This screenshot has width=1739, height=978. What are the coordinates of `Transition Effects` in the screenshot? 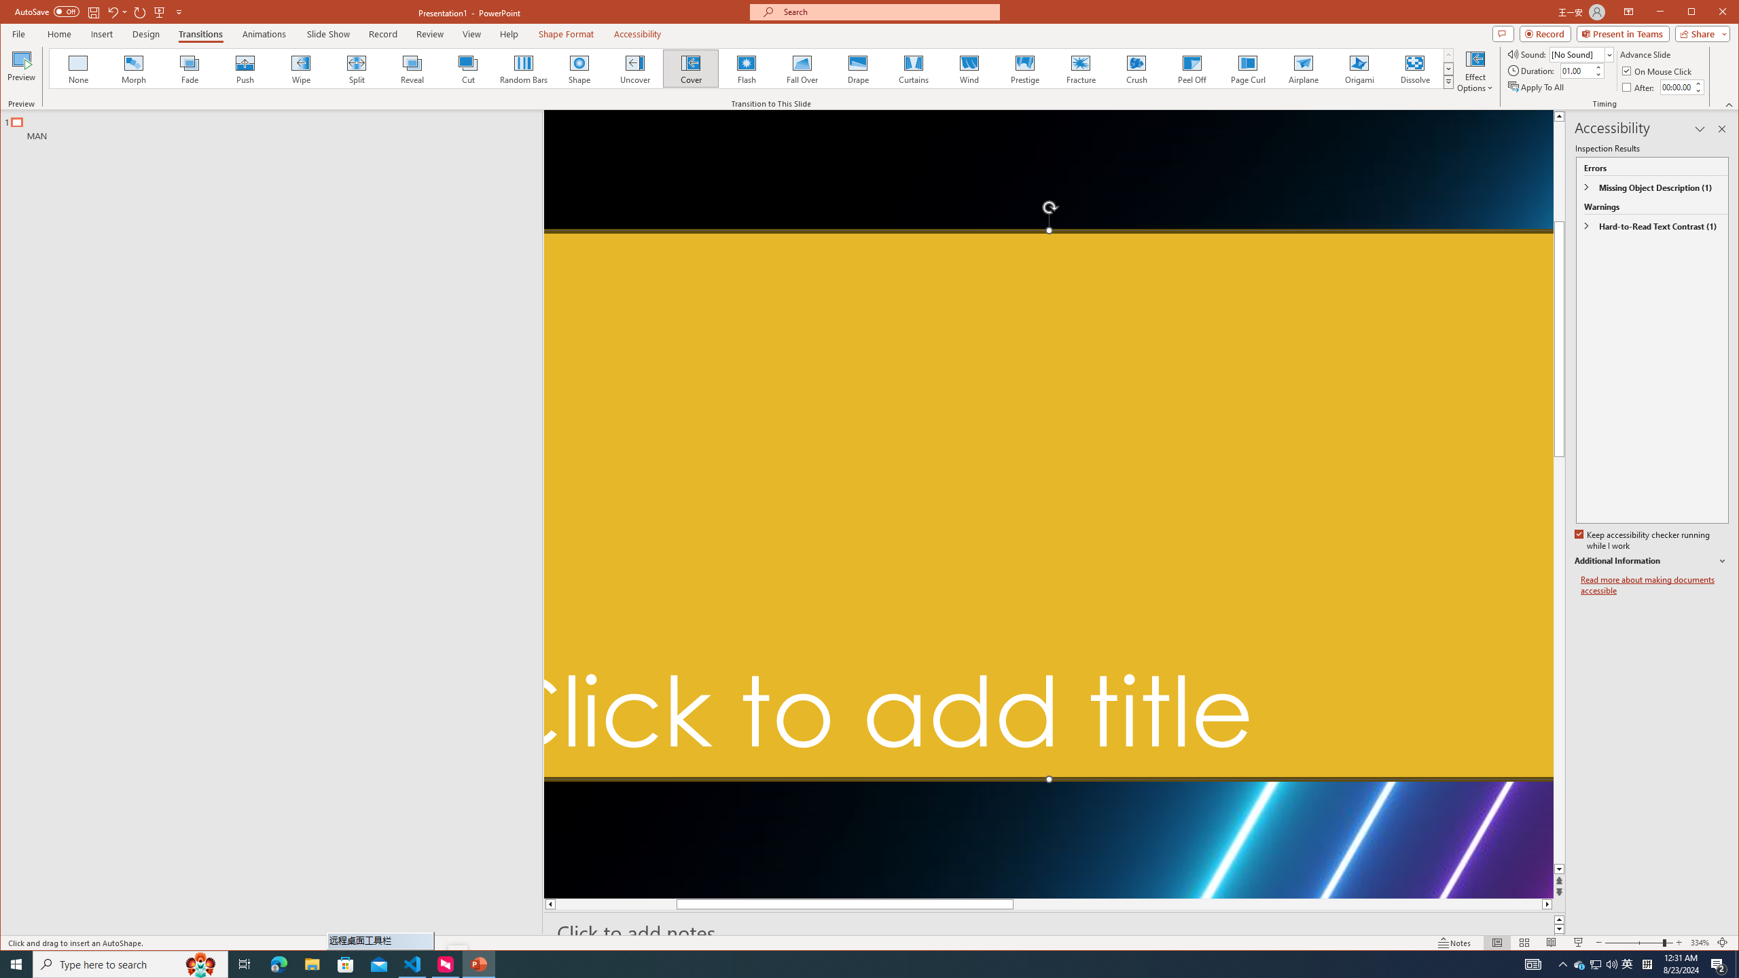 It's located at (1448, 81).